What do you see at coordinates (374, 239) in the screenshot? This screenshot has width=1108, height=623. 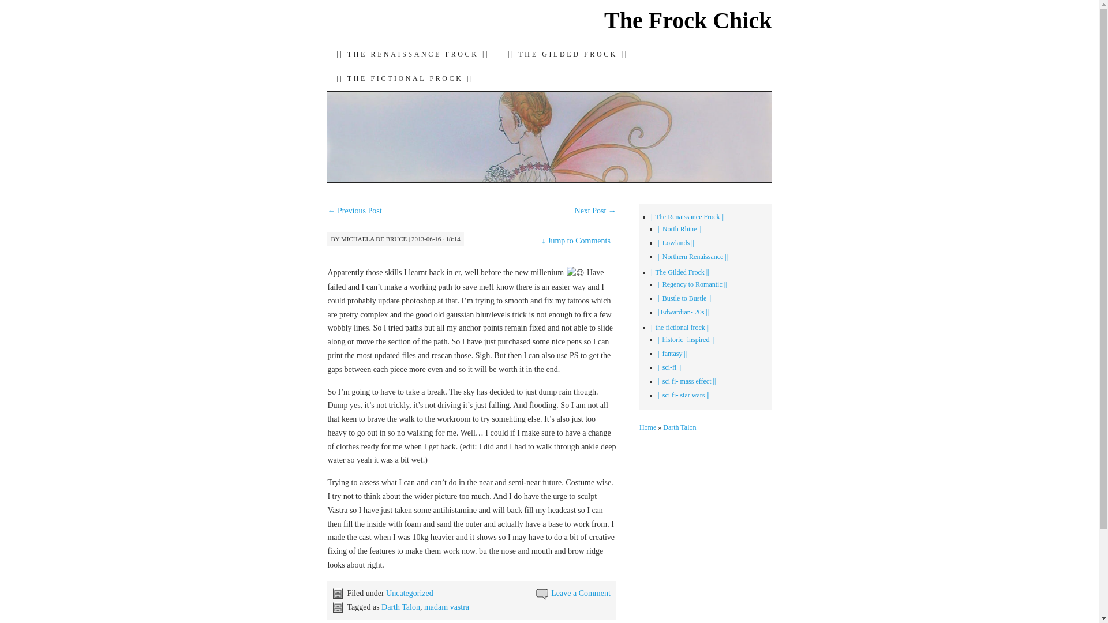 I see `View all posts by Michaela de Bruce` at bounding box center [374, 239].